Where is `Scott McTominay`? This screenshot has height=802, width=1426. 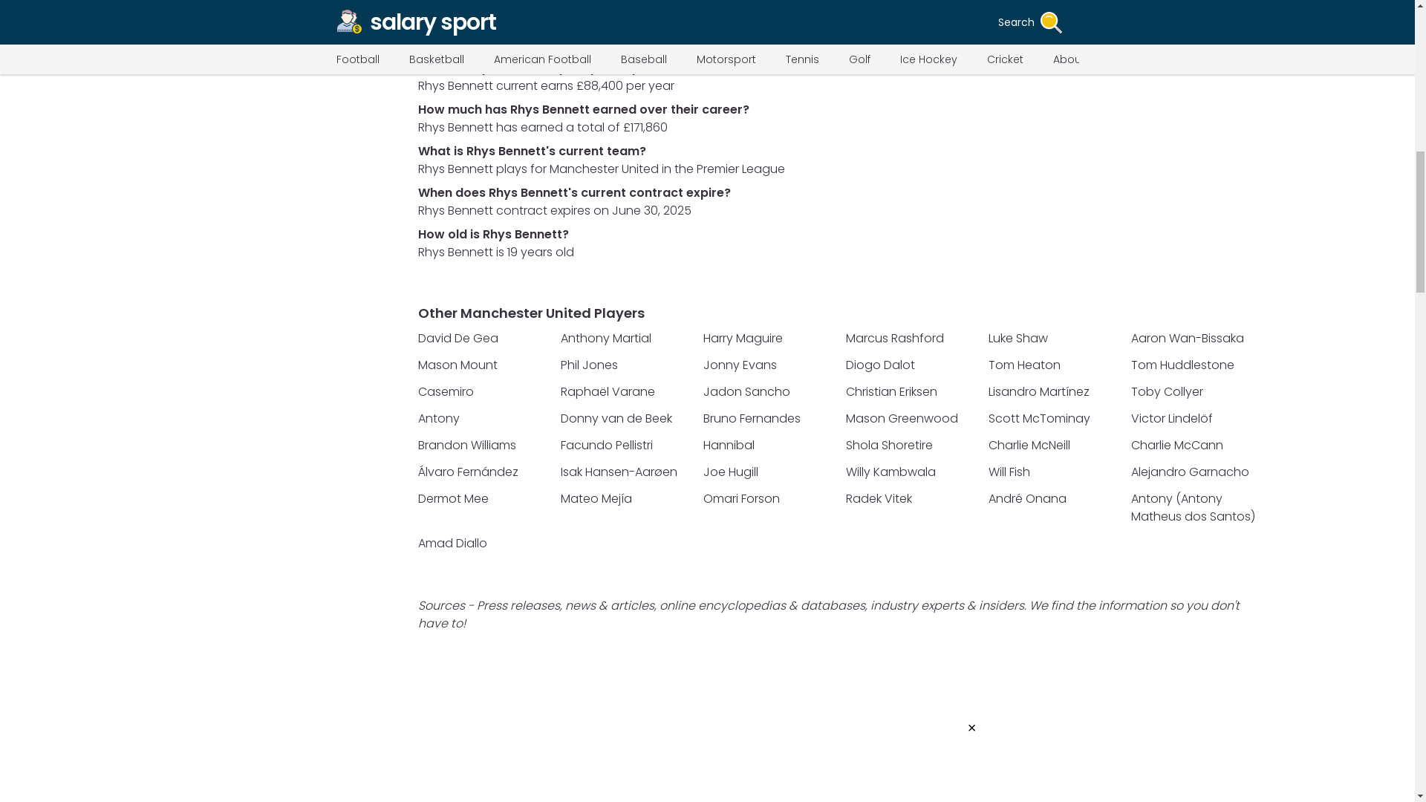
Scott McTominay is located at coordinates (1055, 418).